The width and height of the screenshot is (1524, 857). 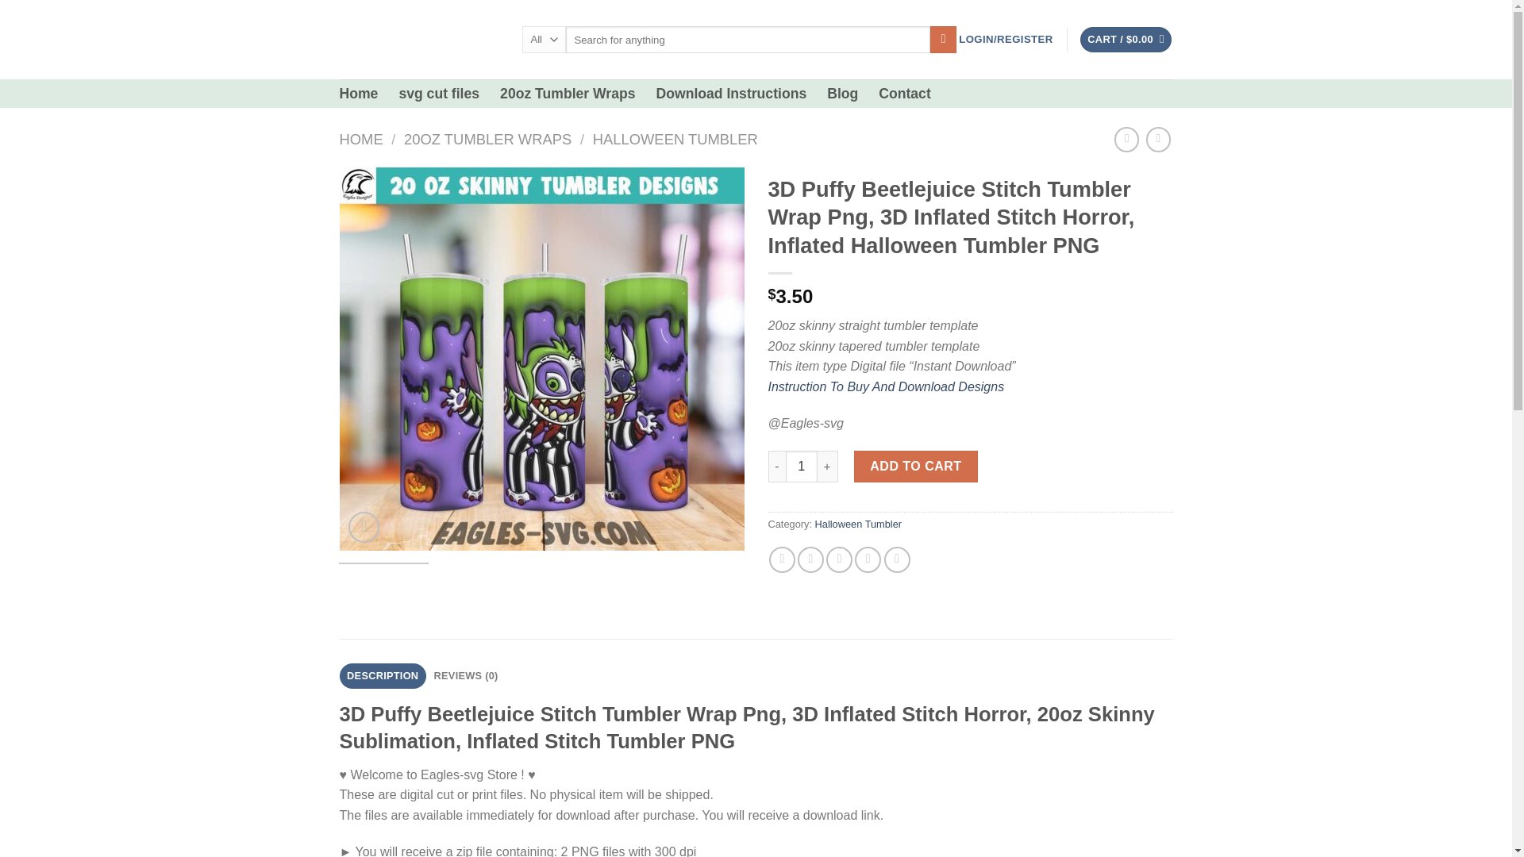 I want to click on Download Instructions, so click(x=732, y=94).